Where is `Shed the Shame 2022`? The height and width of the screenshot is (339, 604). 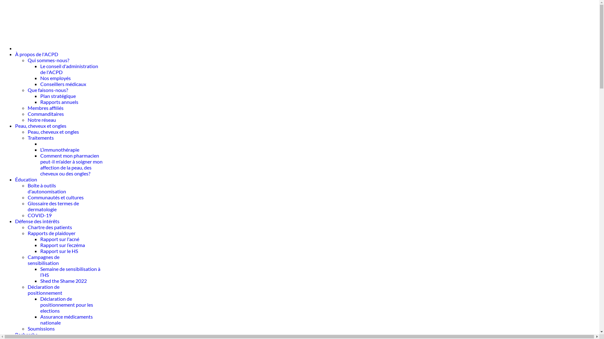 Shed the Shame 2022 is located at coordinates (64, 281).